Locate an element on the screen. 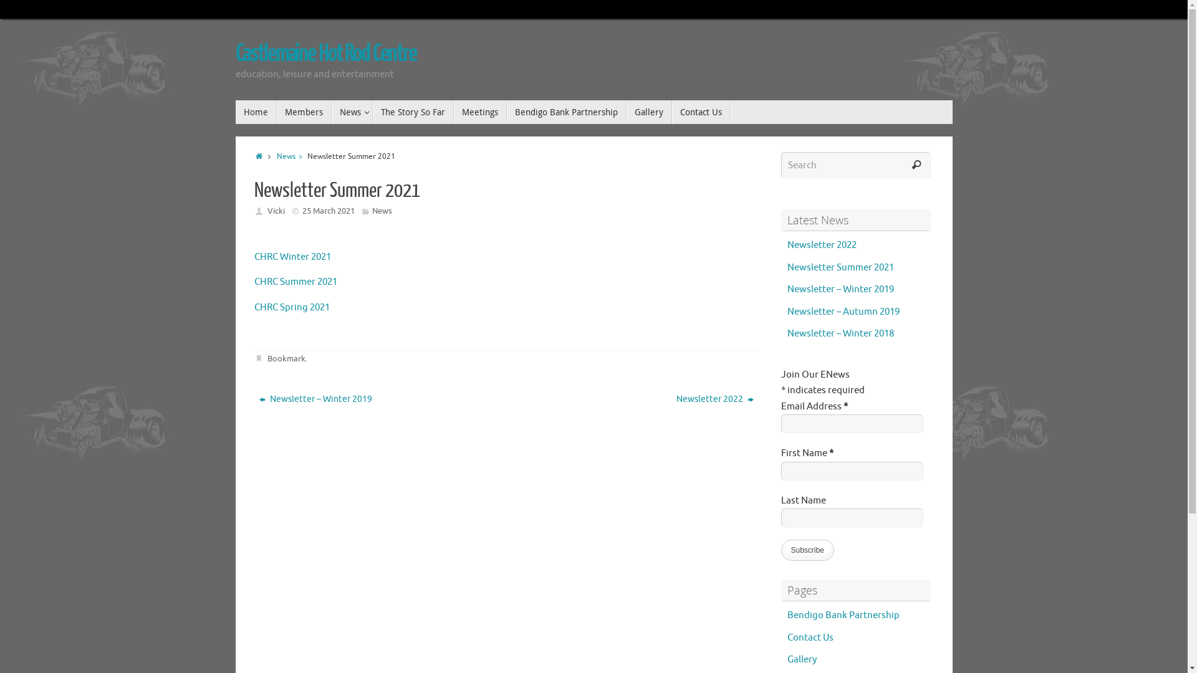  Gallery is located at coordinates (802, 659).